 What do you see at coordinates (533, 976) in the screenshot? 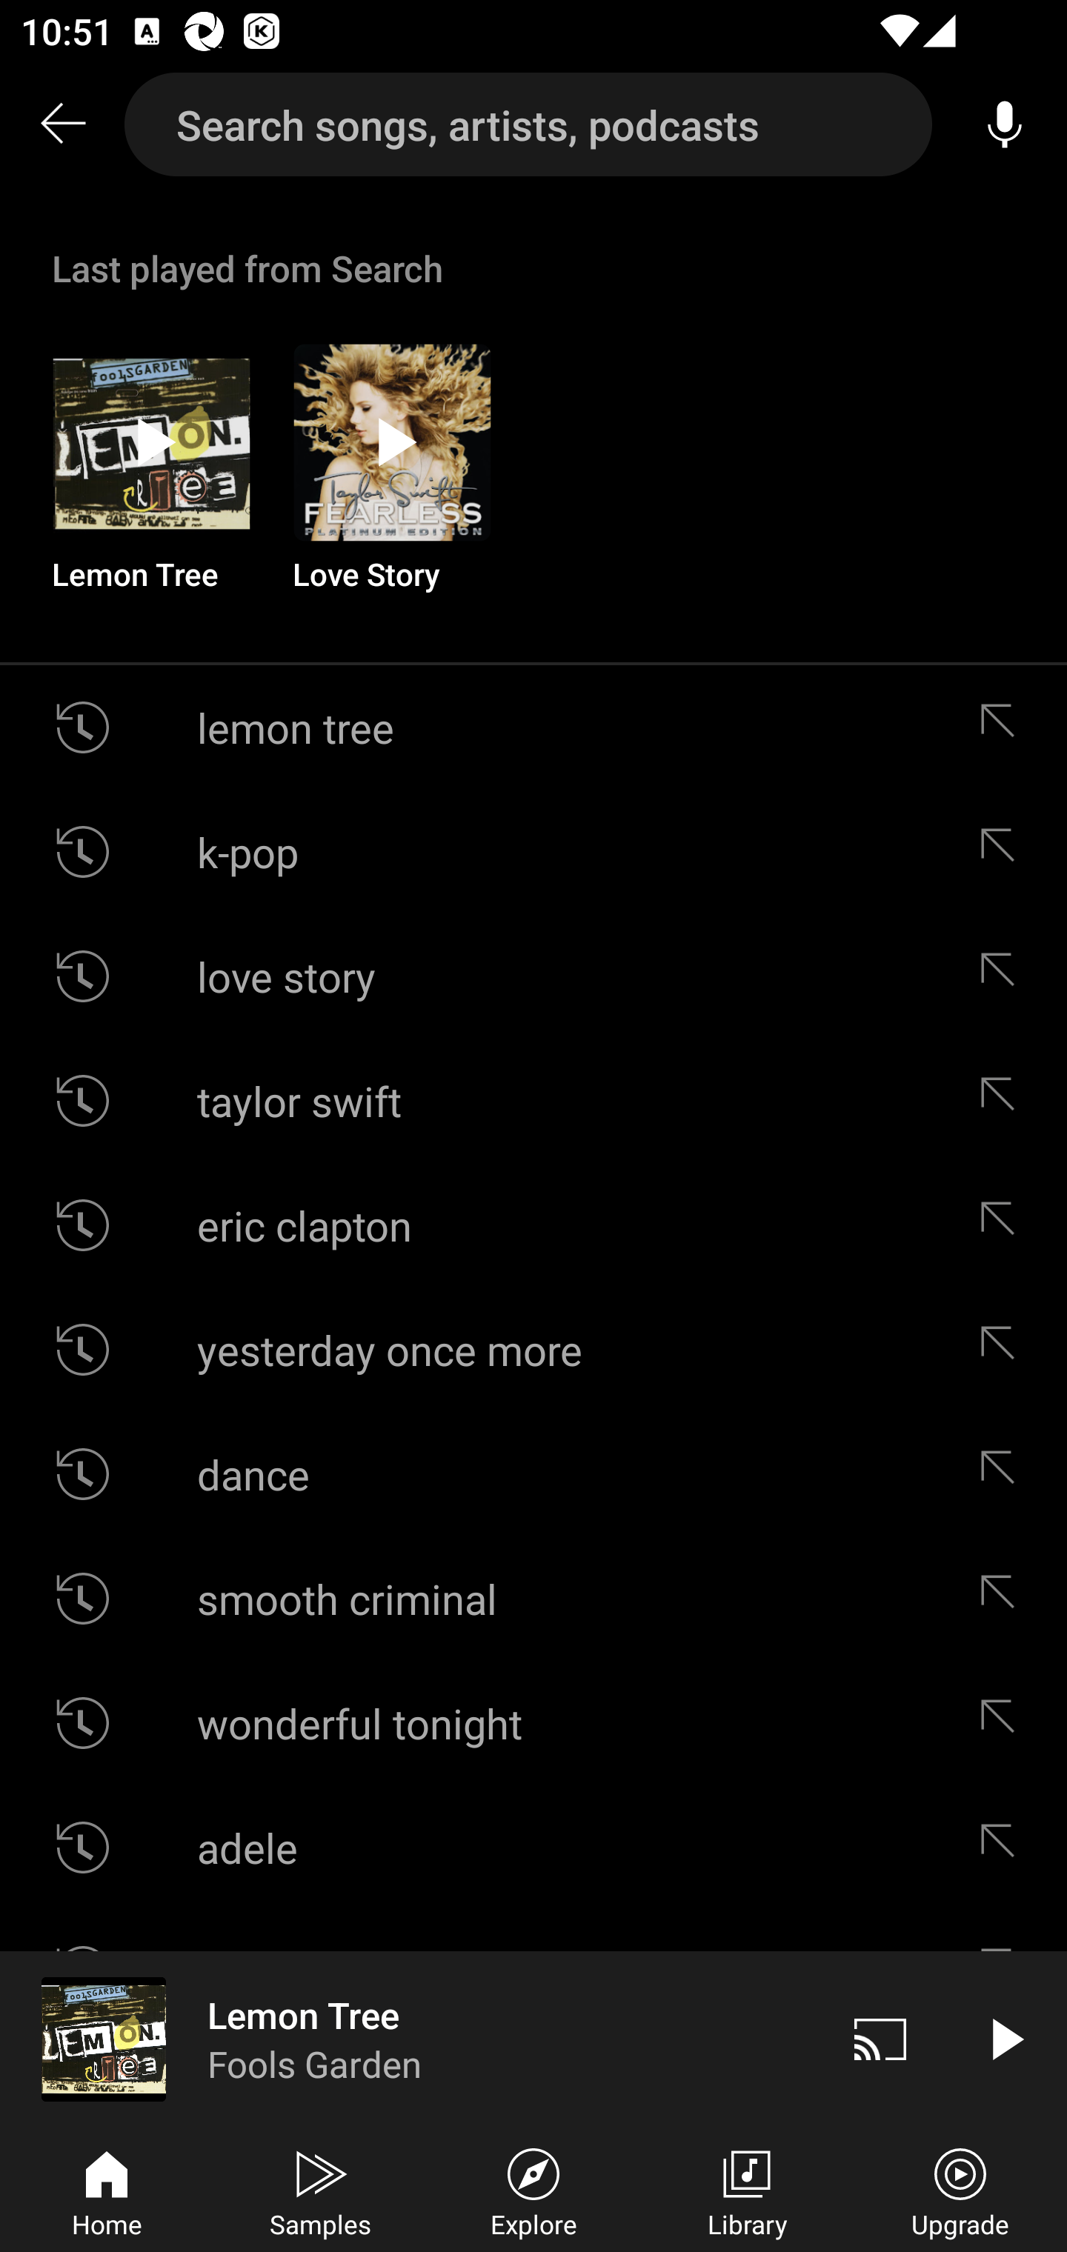
I see `love story Edit suggestion love story` at bounding box center [533, 976].